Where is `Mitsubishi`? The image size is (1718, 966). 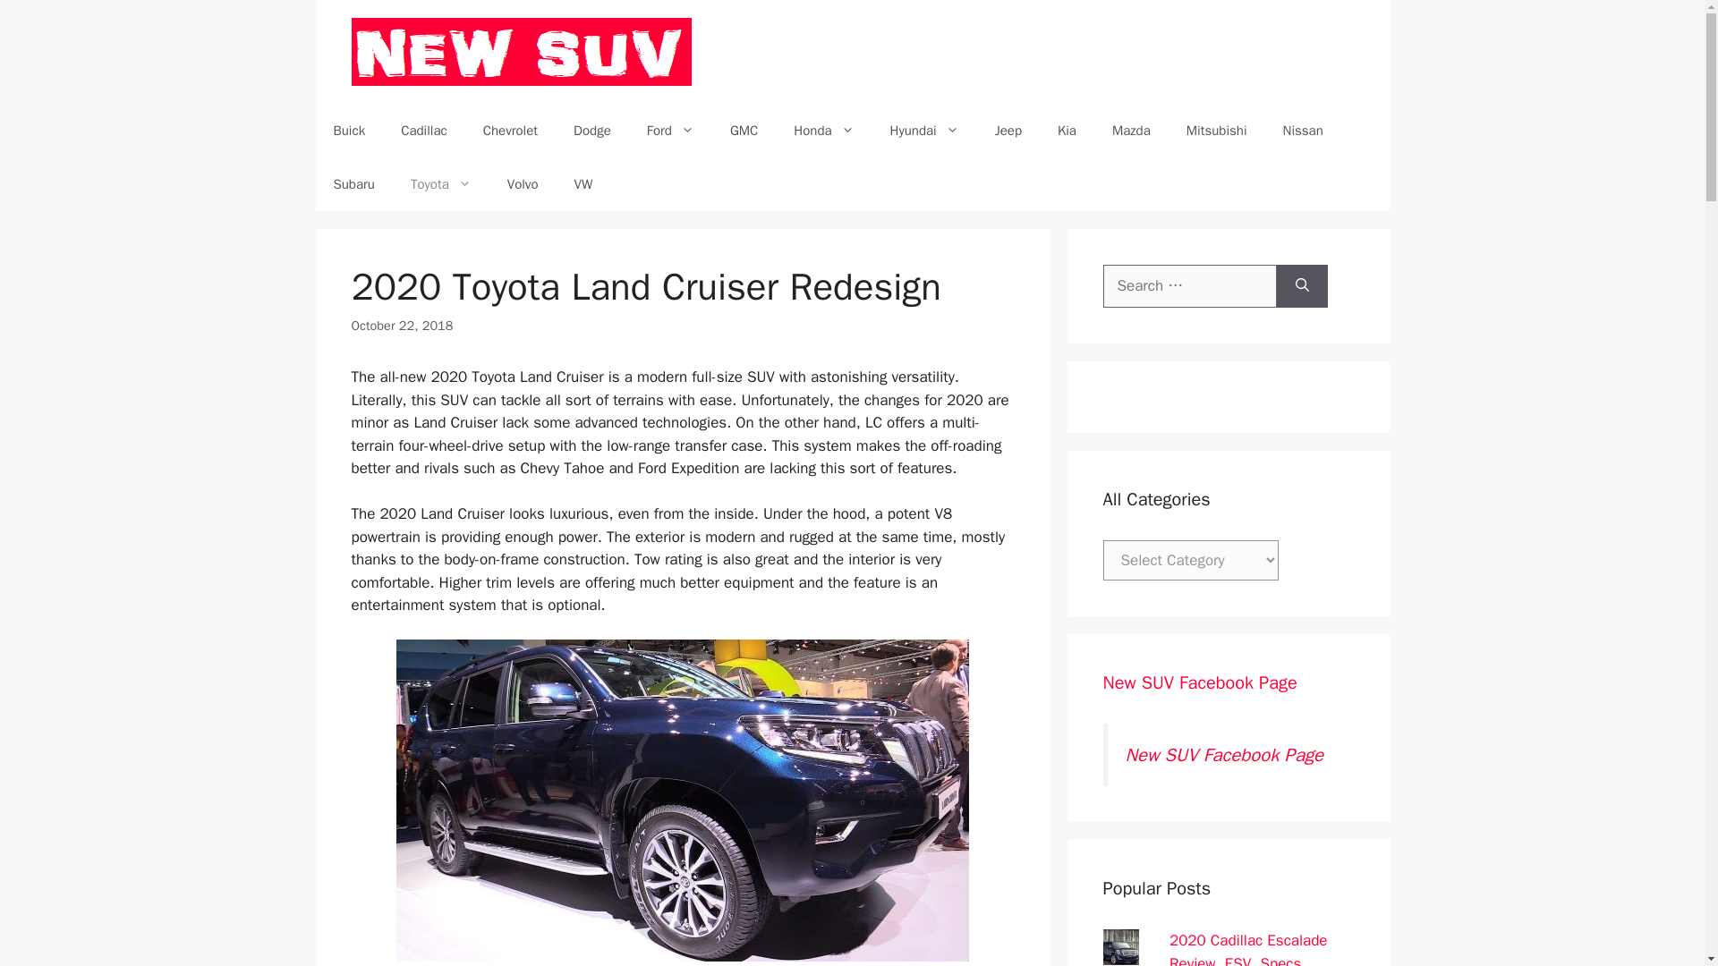
Mitsubishi is located at coordinates (1216, 131).